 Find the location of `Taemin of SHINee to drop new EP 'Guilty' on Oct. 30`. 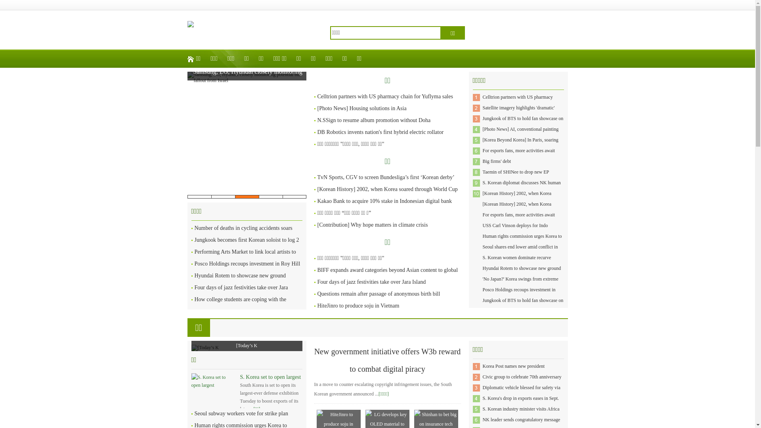

Taemin of SHINee to drop new EP 'Guilty' on Oct. 30 is located at coordinates (516, 178).